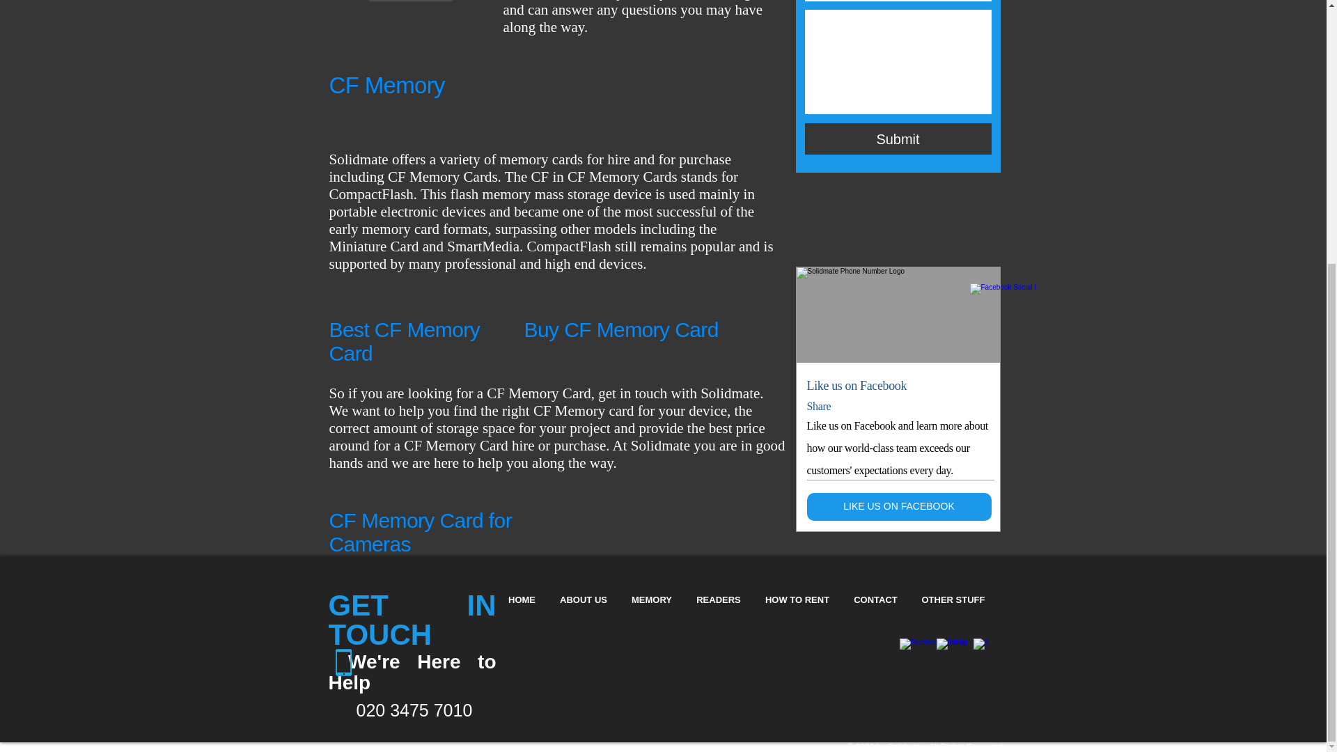 This screenshot has height=752, width=1337. Describe the element at coordinates (582, 599) in the screenshot. I see `ABOUT US` at that location.